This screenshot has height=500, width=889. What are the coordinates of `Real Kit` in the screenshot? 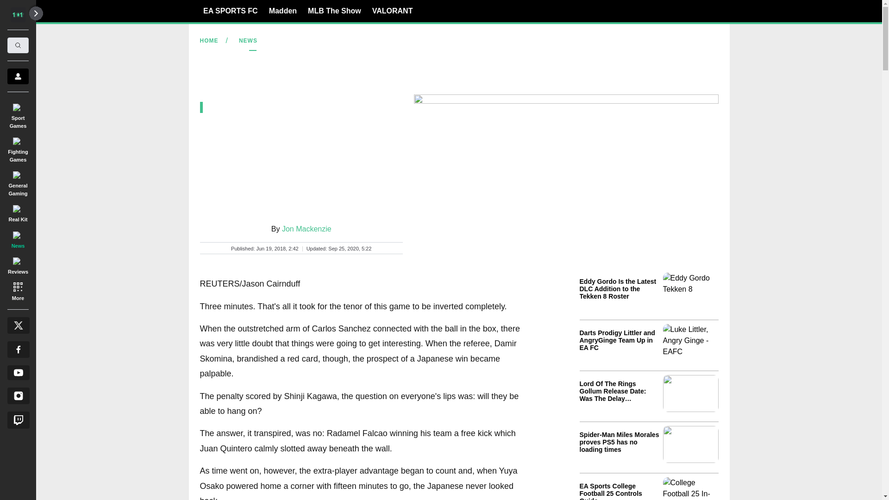 It's located at (18, 212).